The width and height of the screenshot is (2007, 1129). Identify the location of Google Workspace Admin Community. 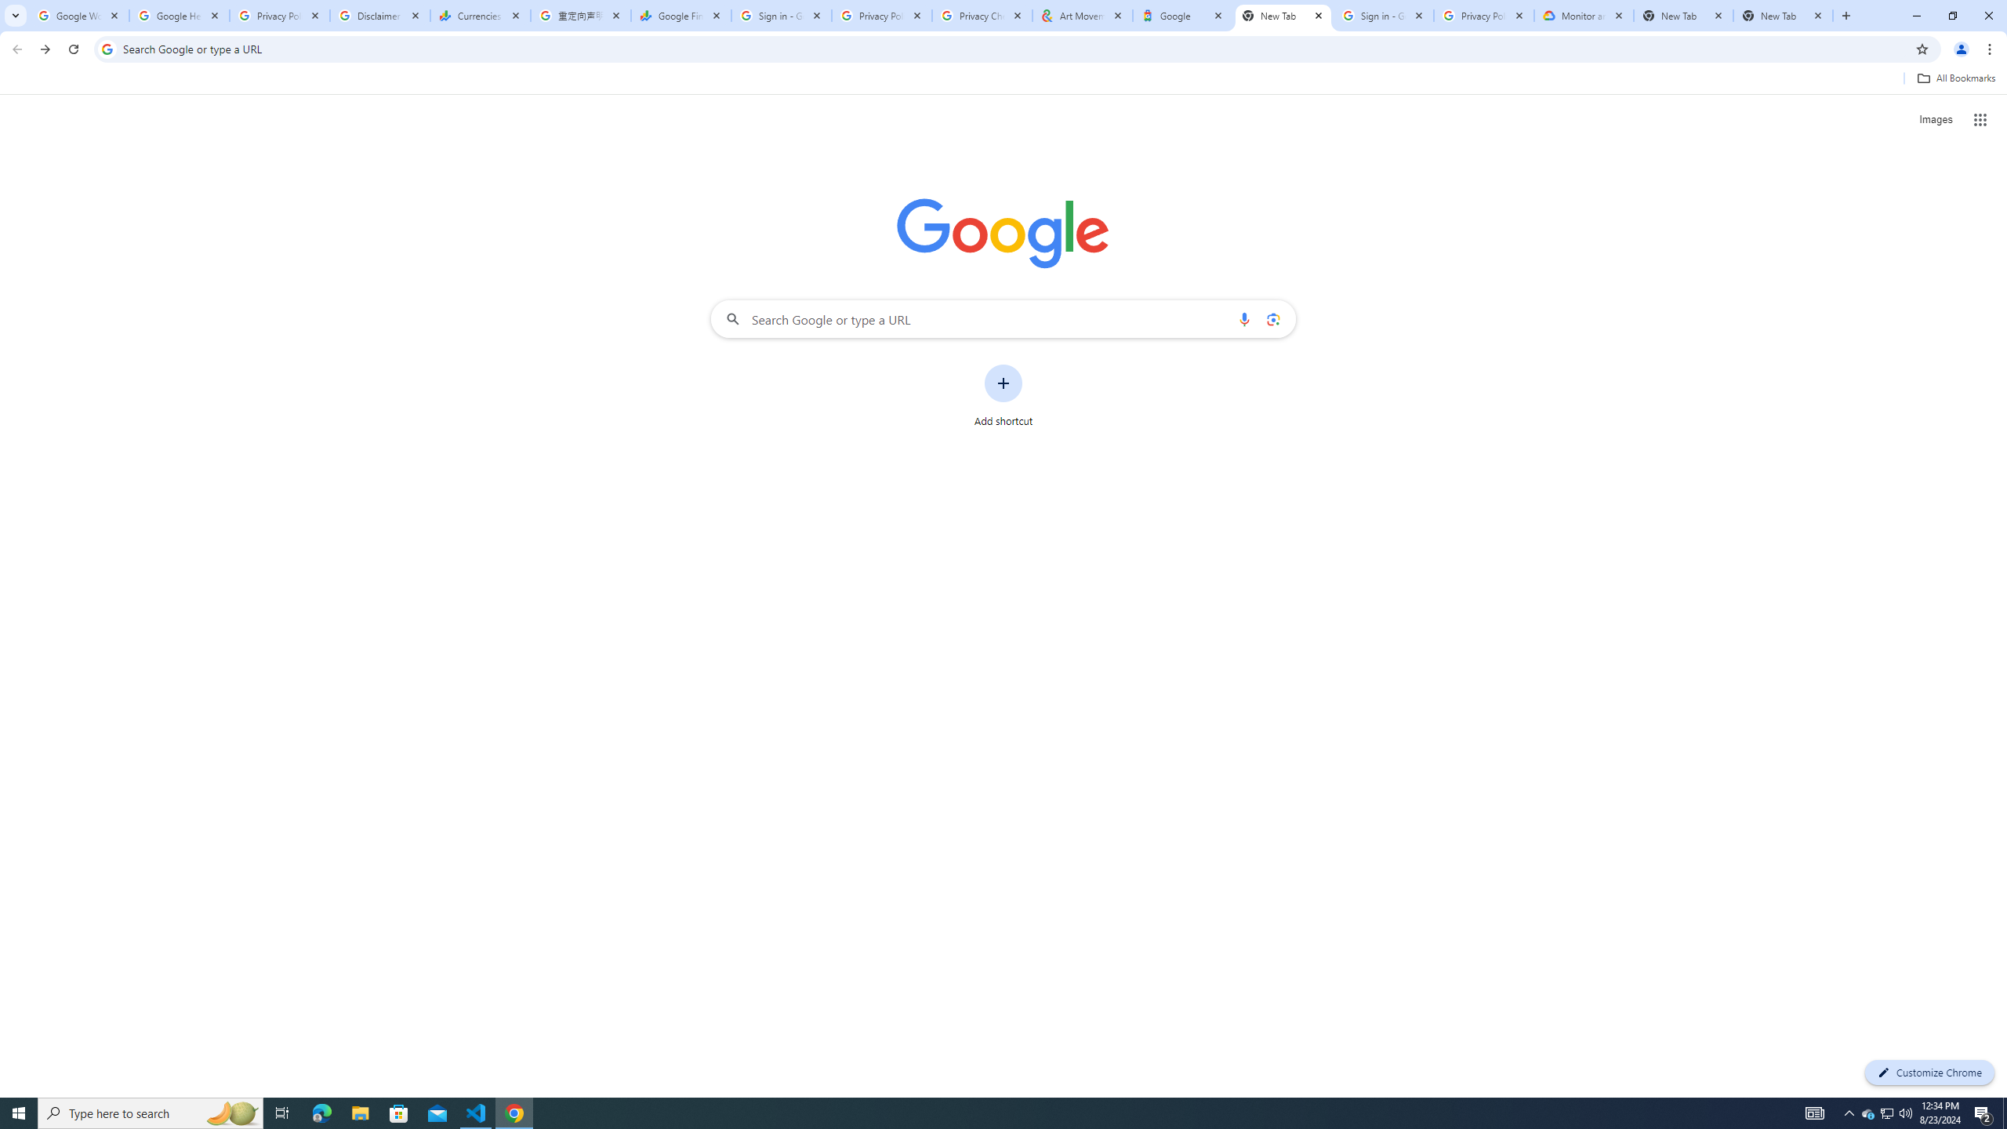
(79, 16).